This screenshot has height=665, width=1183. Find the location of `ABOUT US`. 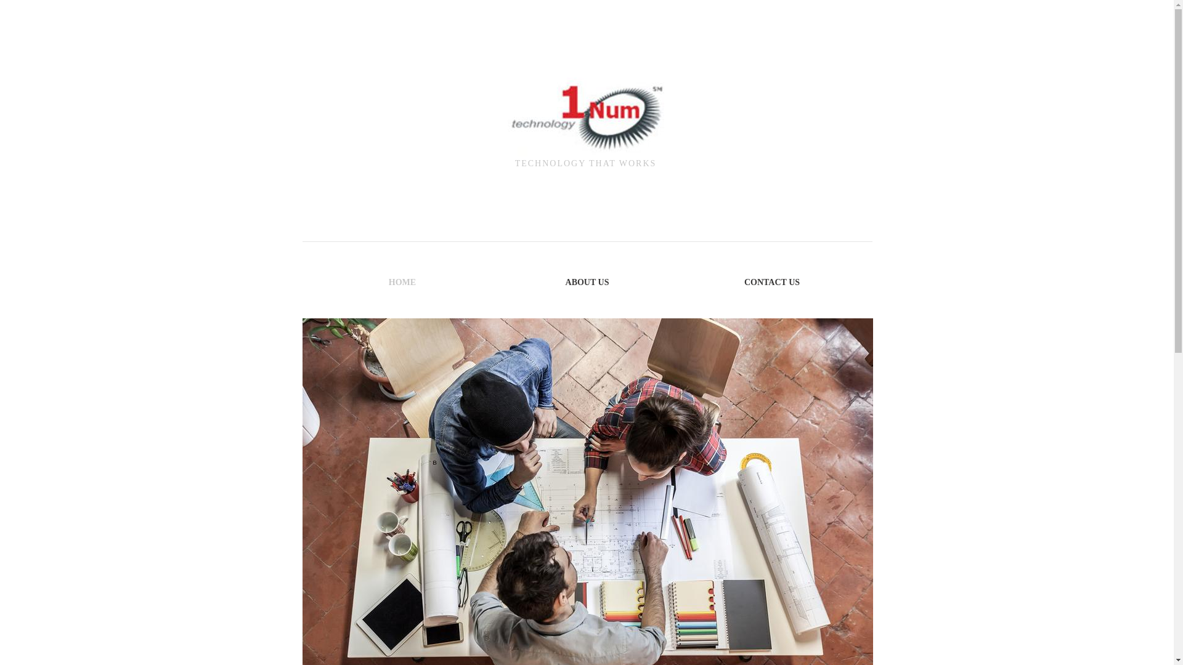

ABOUT US is located at coordinates (587, 282).